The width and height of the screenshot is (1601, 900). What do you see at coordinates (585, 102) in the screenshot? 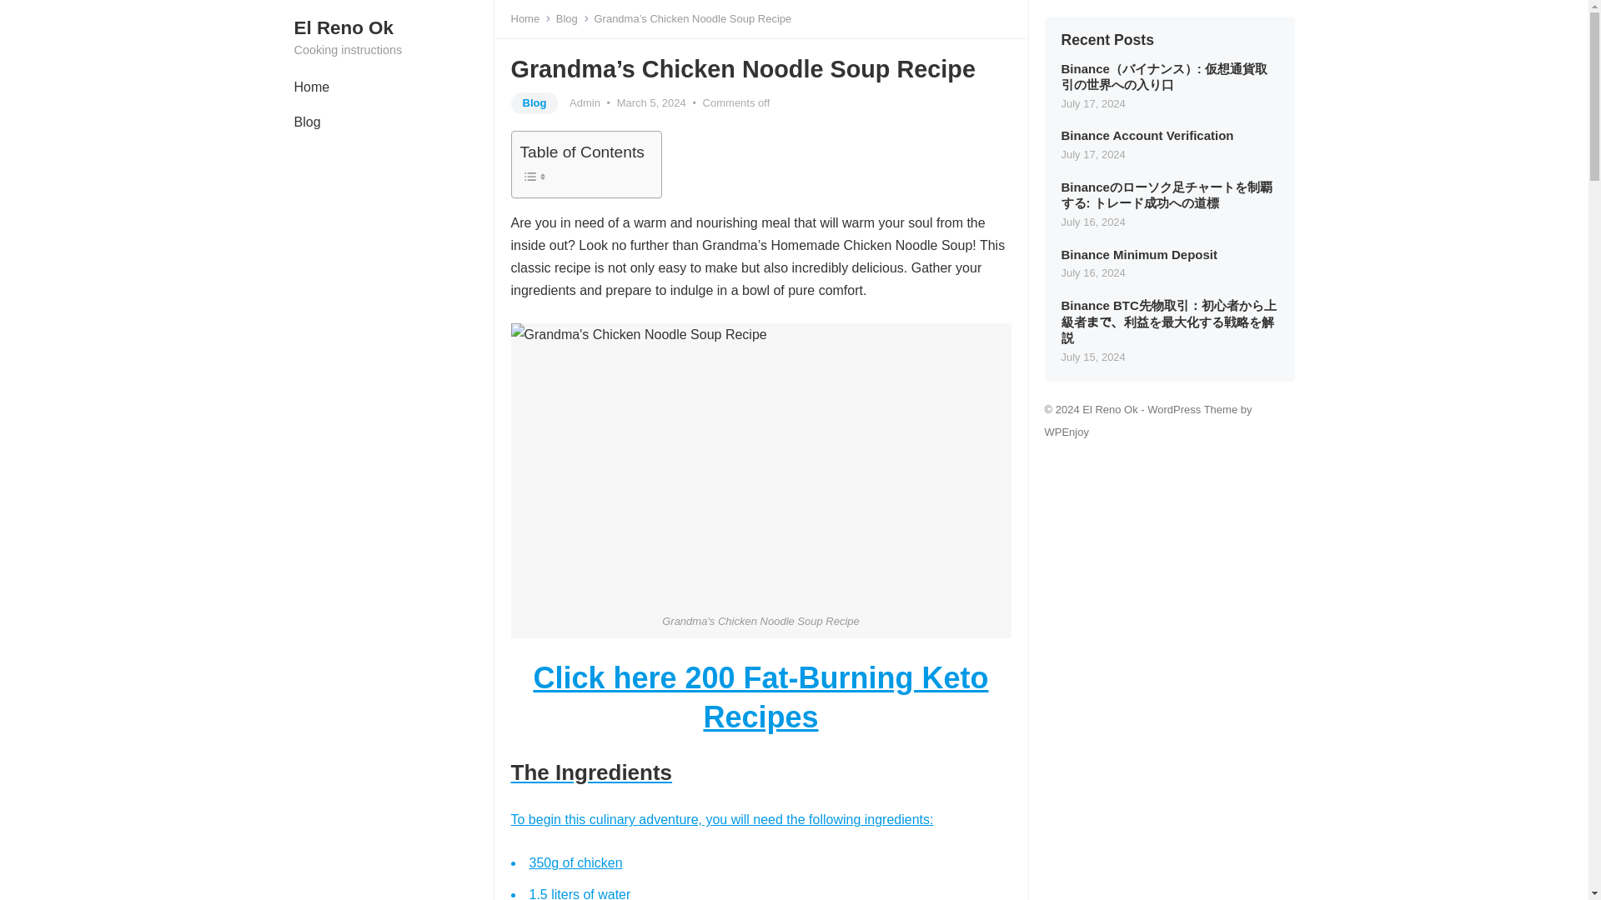
I see `Posts by Admin` at bounding box center [585, 102].